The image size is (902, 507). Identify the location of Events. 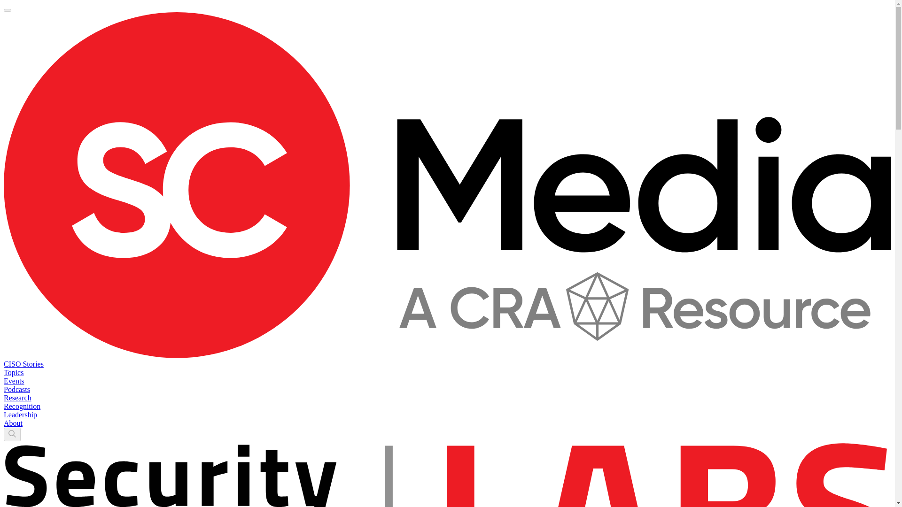
(14, 381).